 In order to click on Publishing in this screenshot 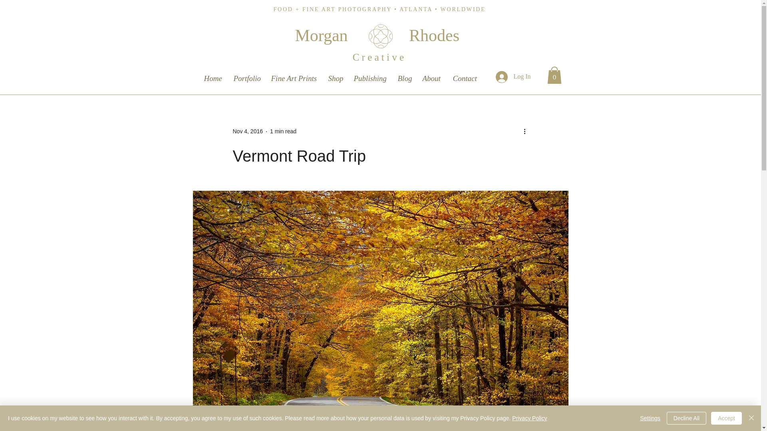, I will do `click(370, 75)`.